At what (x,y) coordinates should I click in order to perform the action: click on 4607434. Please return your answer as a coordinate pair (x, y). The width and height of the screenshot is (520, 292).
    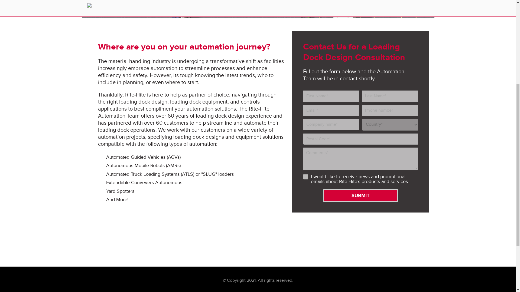
    Looking at the image, I should click on (305, 177).